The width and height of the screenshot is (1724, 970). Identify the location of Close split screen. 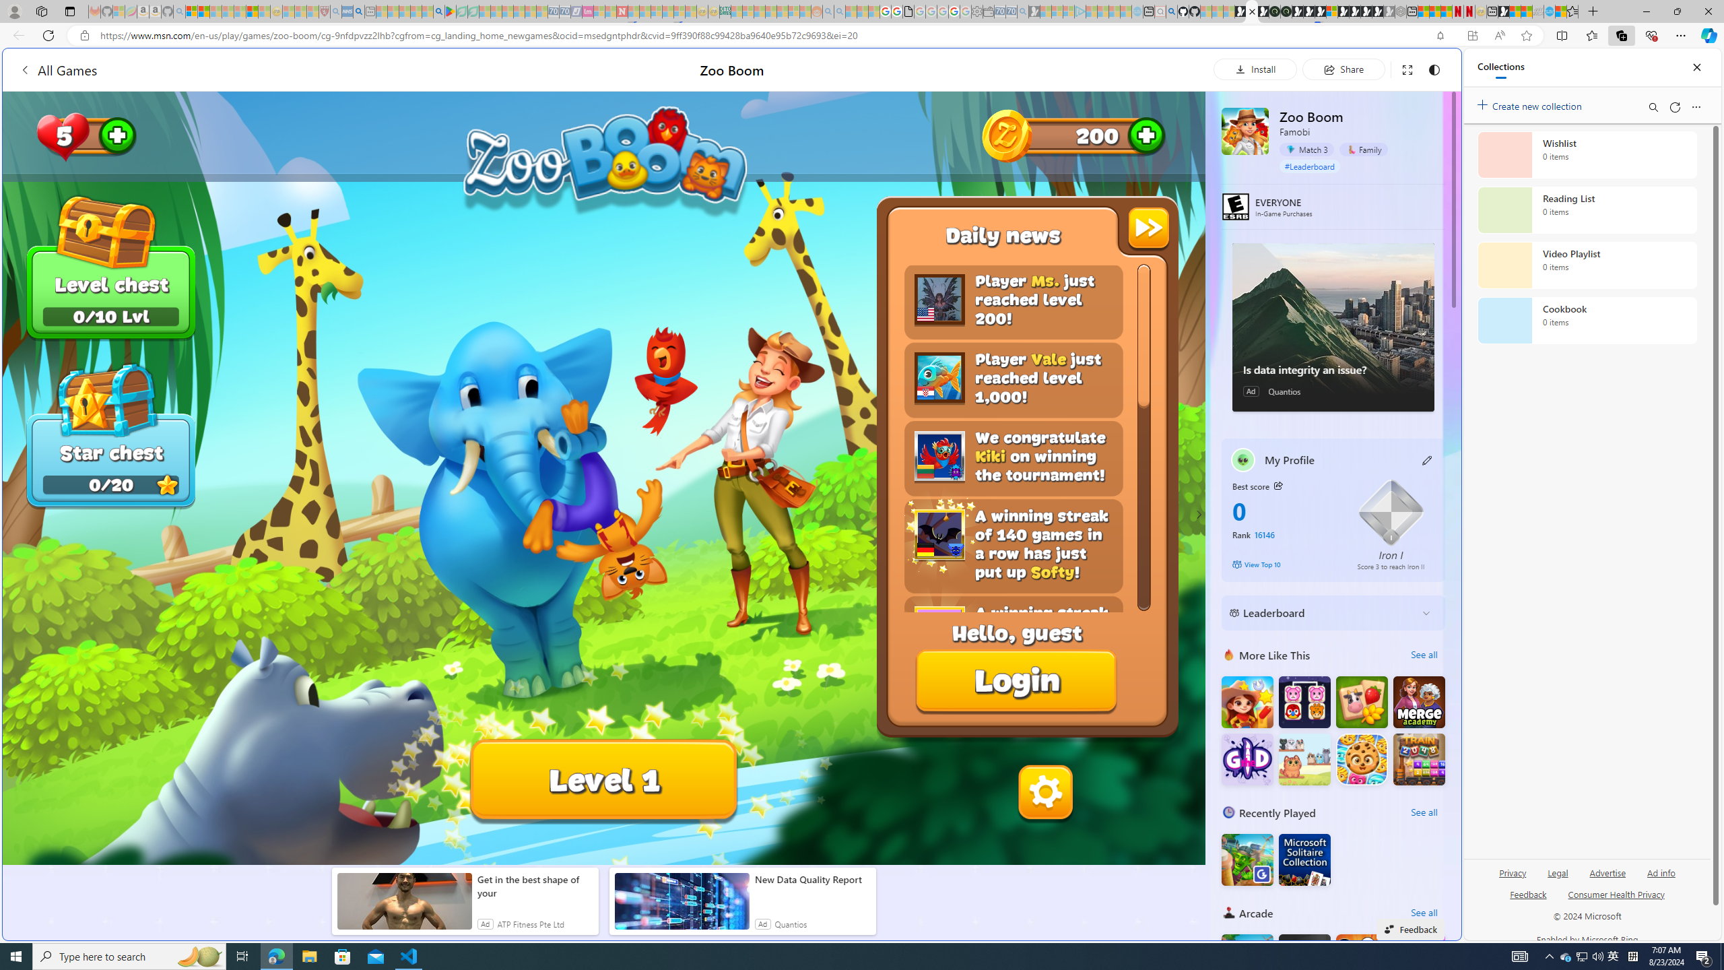
(1430, 68).